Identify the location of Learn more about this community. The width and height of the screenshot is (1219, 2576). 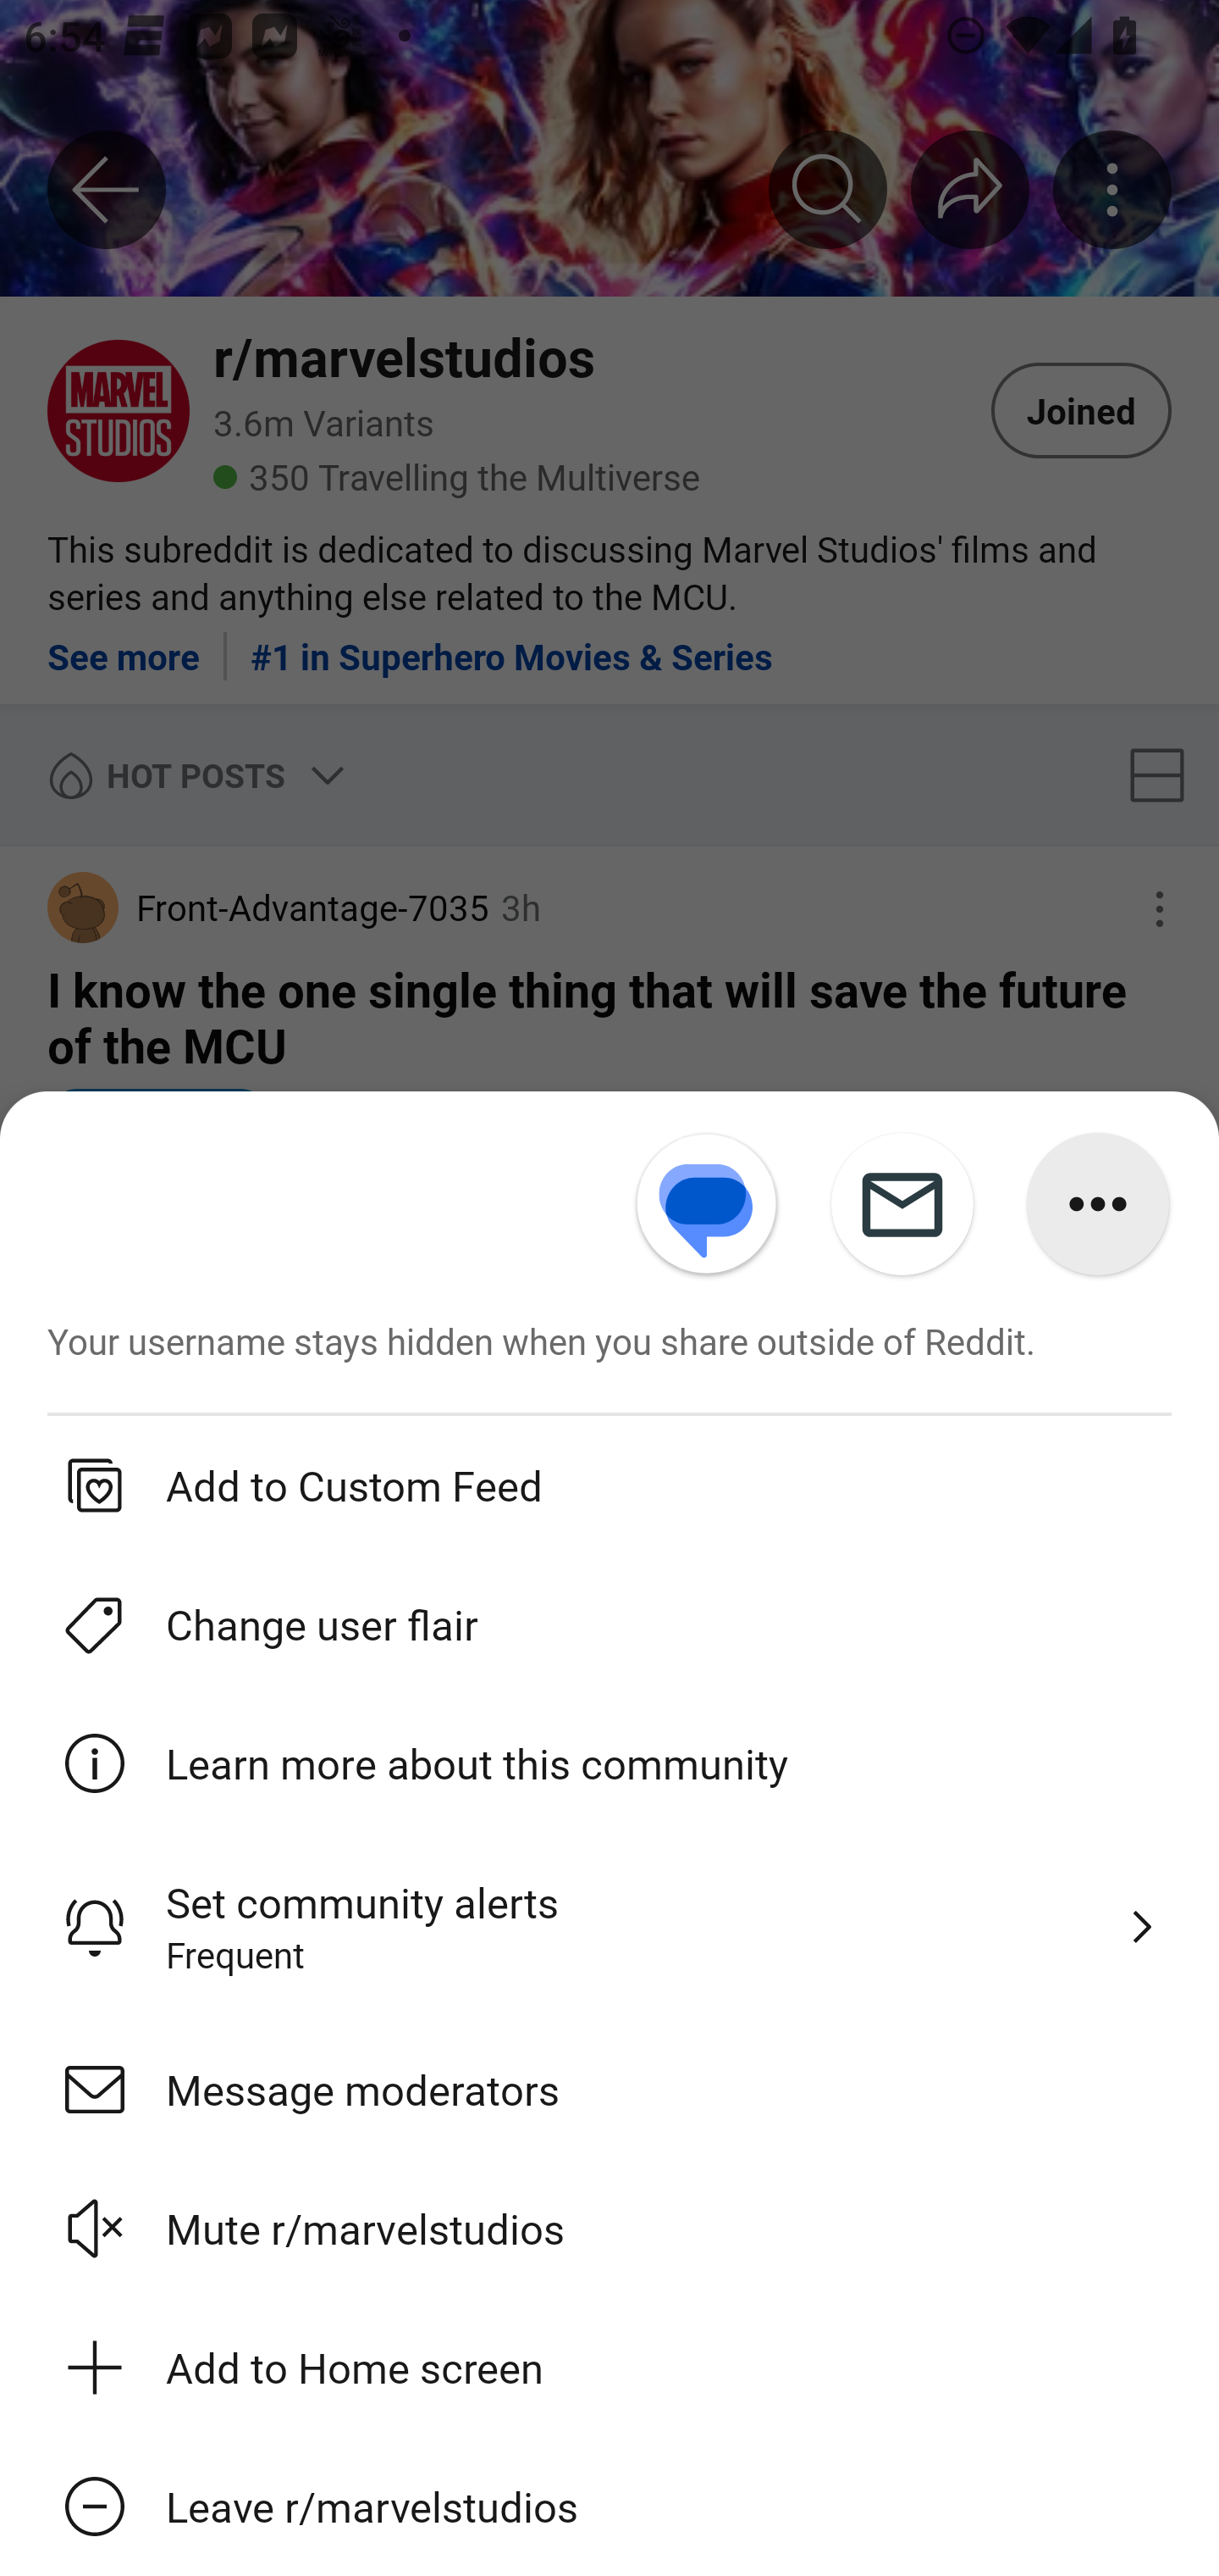
(609, 1763).